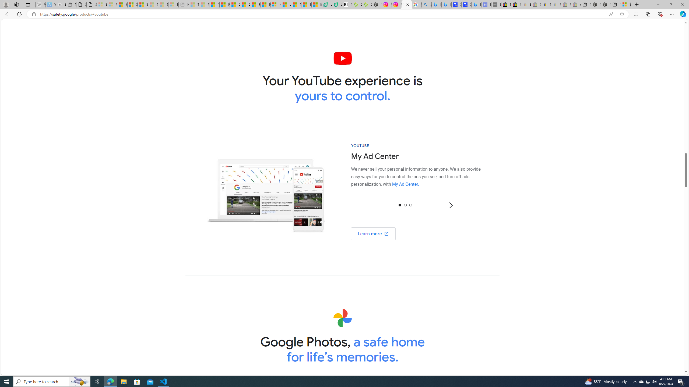 The image size is (689, 387). Describe the element at coordinates (575, 5) in the screenshot. I see `Yard, Garden & Outdoor Living - Sleeping` at that location.